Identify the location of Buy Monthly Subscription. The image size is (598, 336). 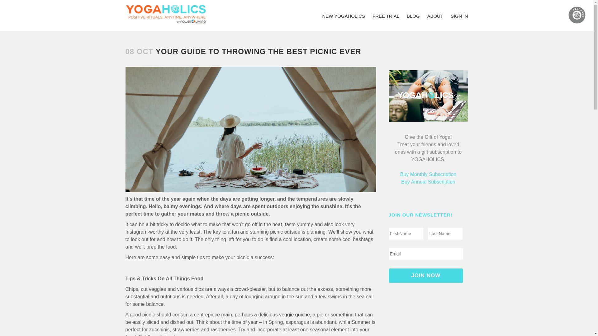
(428, 174).